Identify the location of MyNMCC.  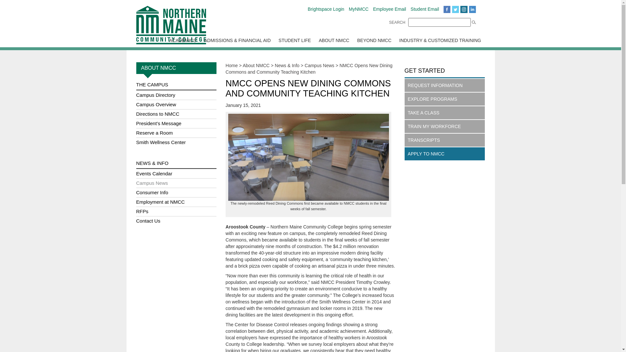
(359, 9).